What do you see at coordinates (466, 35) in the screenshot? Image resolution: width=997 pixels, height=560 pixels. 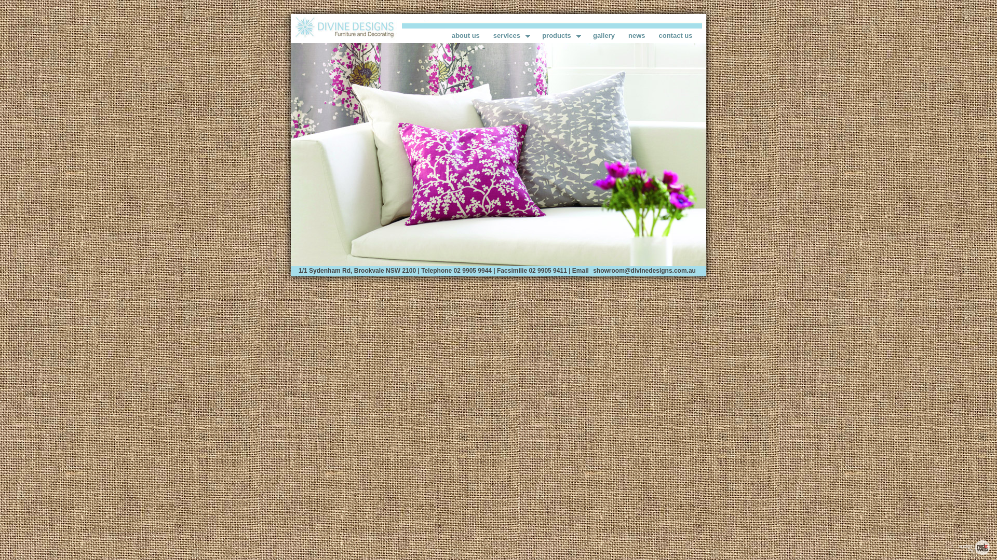 I see `about us` at bounding box center [466, 35].